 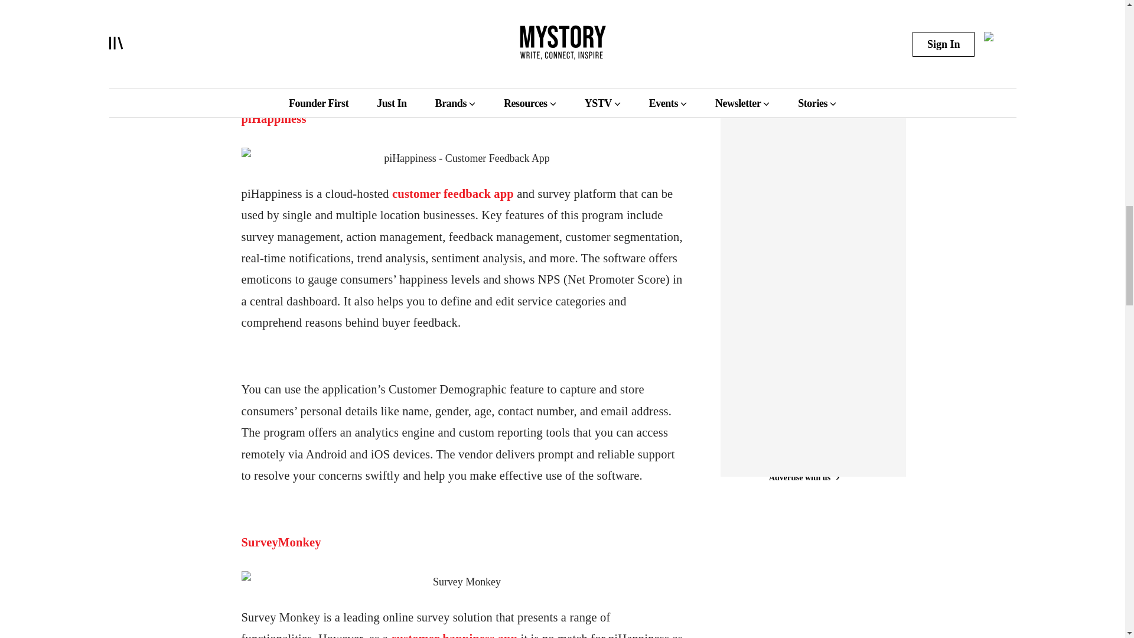 I want to click on piHappiness, so click(x=273, y=118).